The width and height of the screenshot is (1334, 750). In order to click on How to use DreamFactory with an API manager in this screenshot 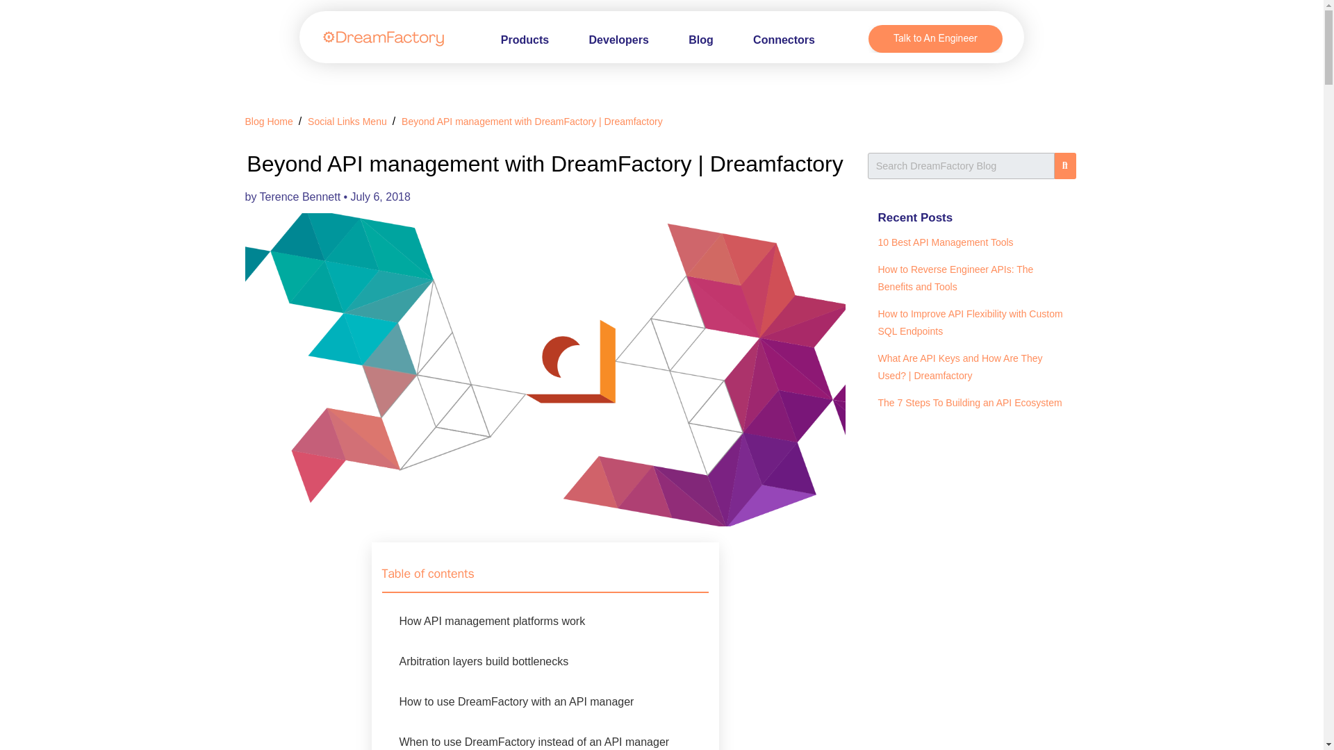, I will do `click(516, 701)`.